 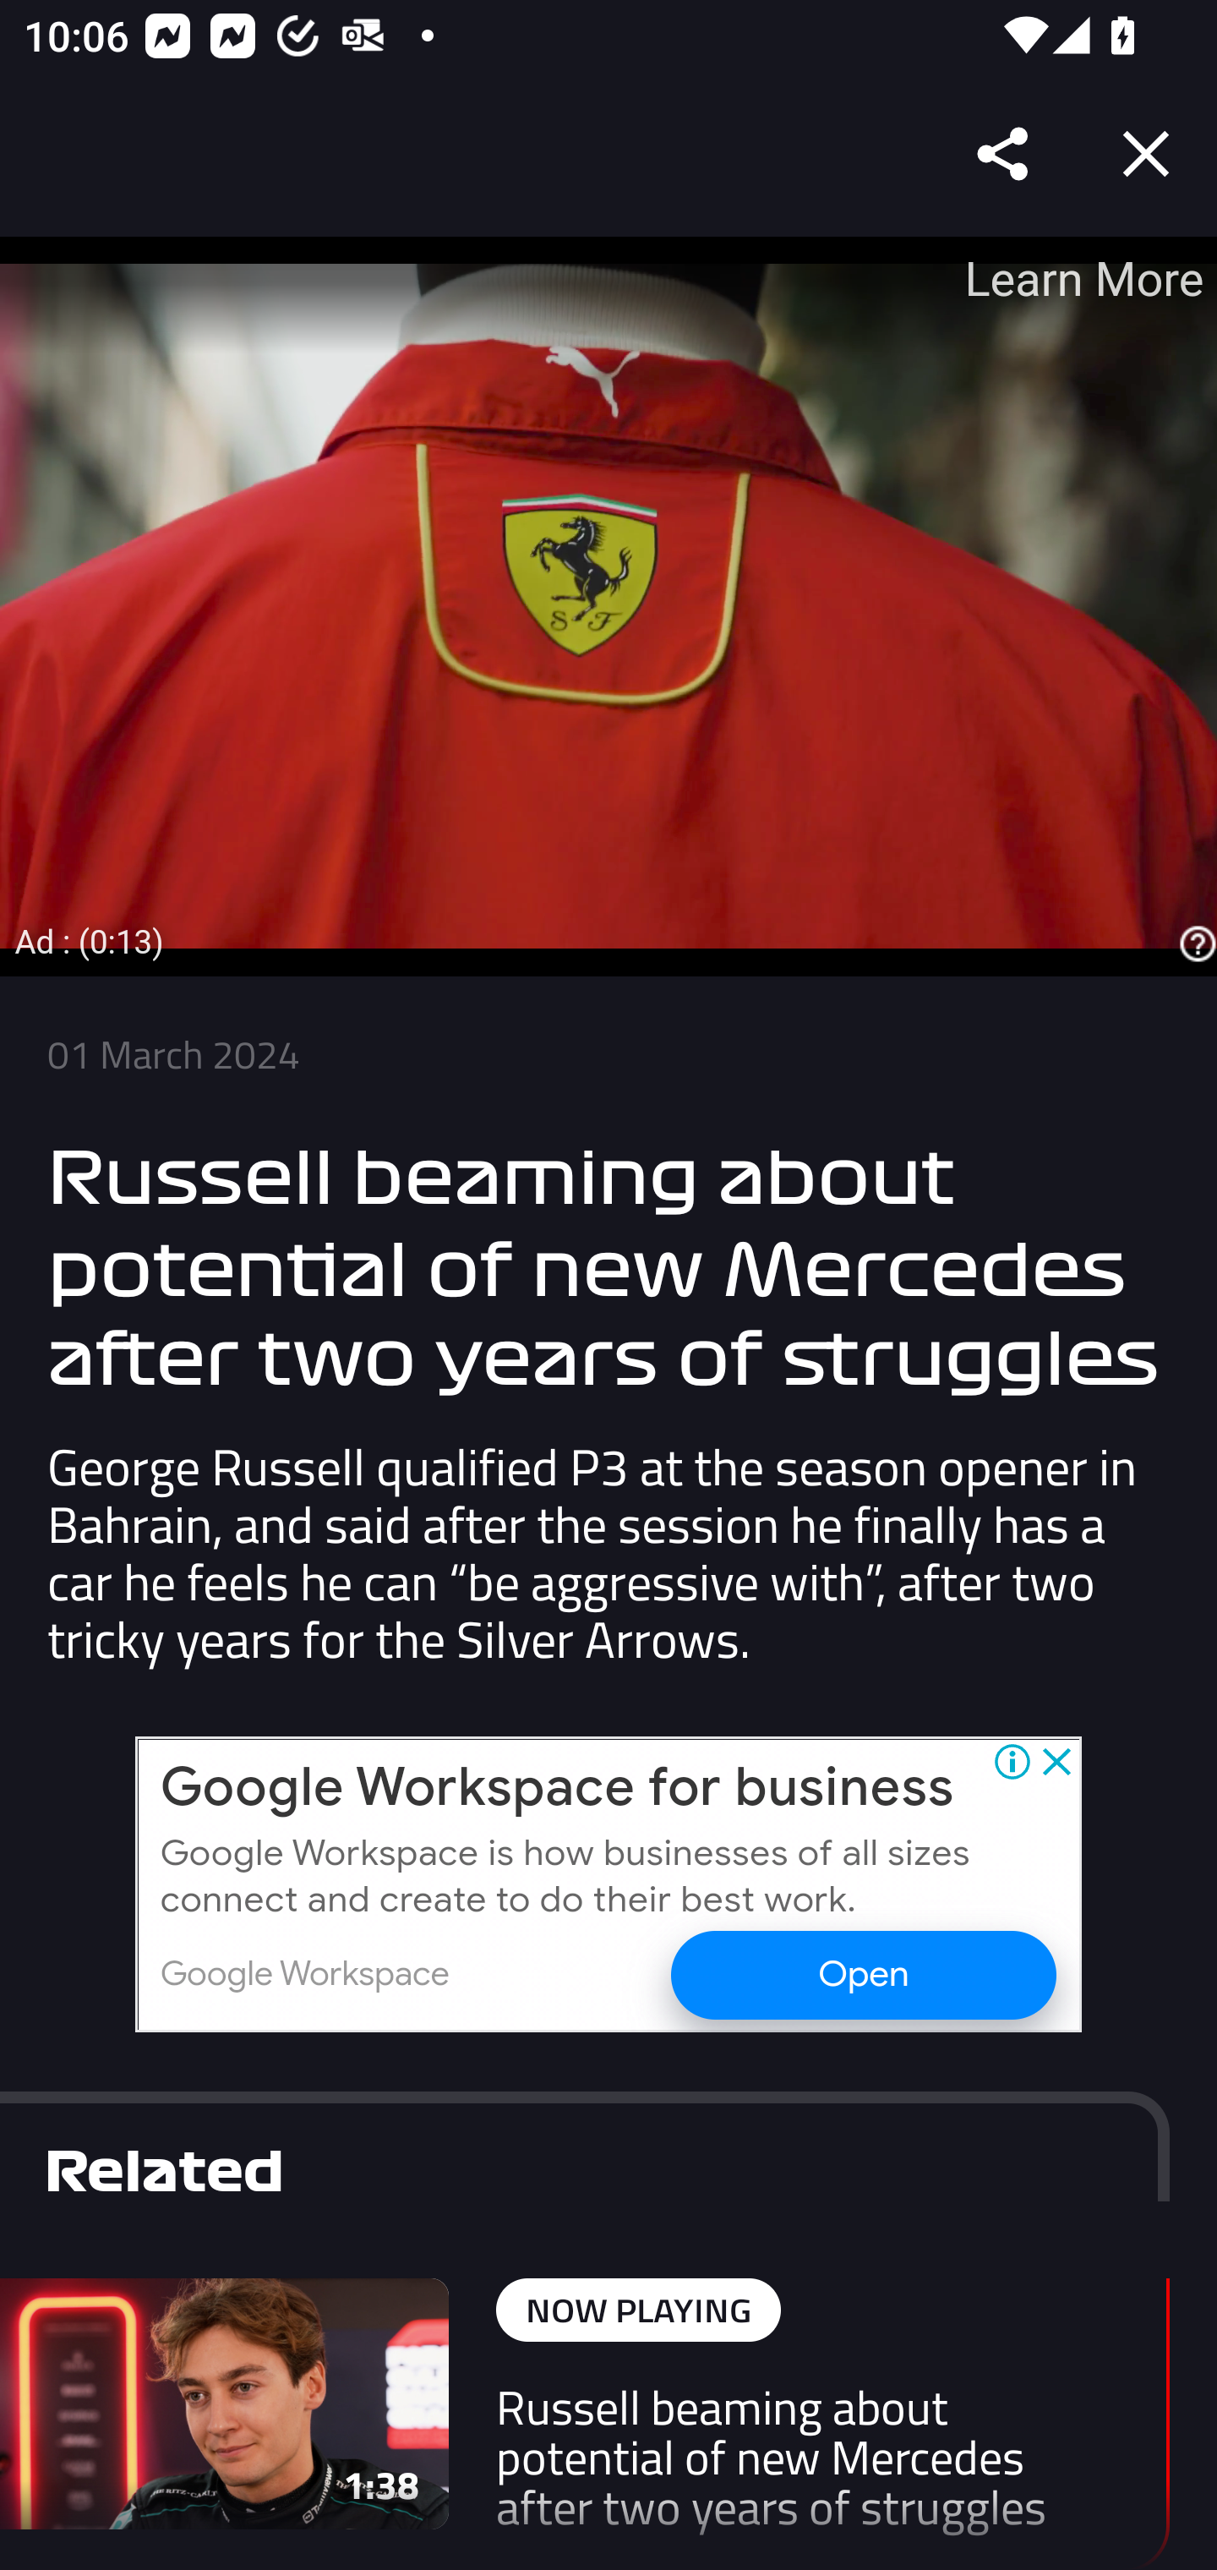 I want to click on Google Workspace, so click(x=305, y=1975).